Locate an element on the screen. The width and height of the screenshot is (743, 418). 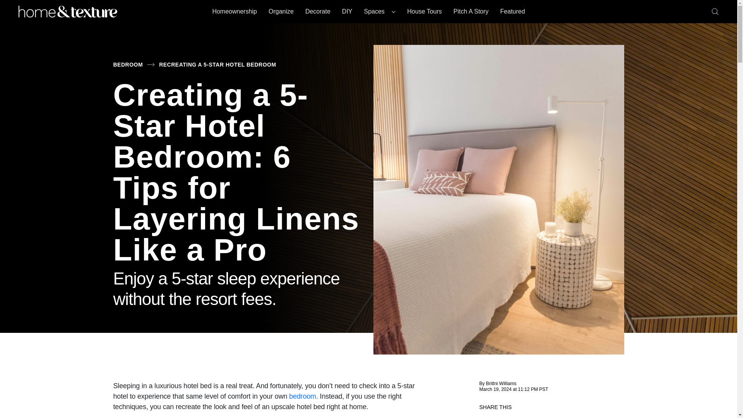
Homeownership is located at coordinates (235, 11).